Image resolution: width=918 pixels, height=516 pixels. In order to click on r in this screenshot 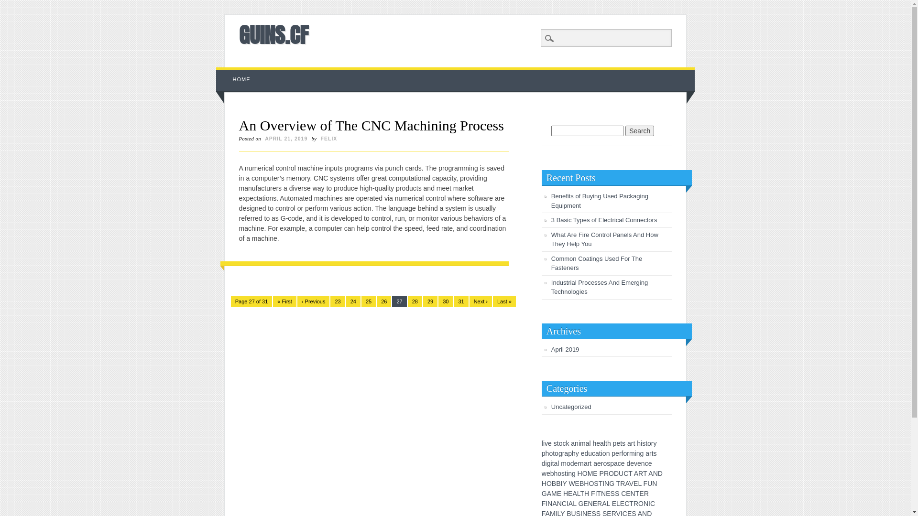, I will do `click(650, 453)`.